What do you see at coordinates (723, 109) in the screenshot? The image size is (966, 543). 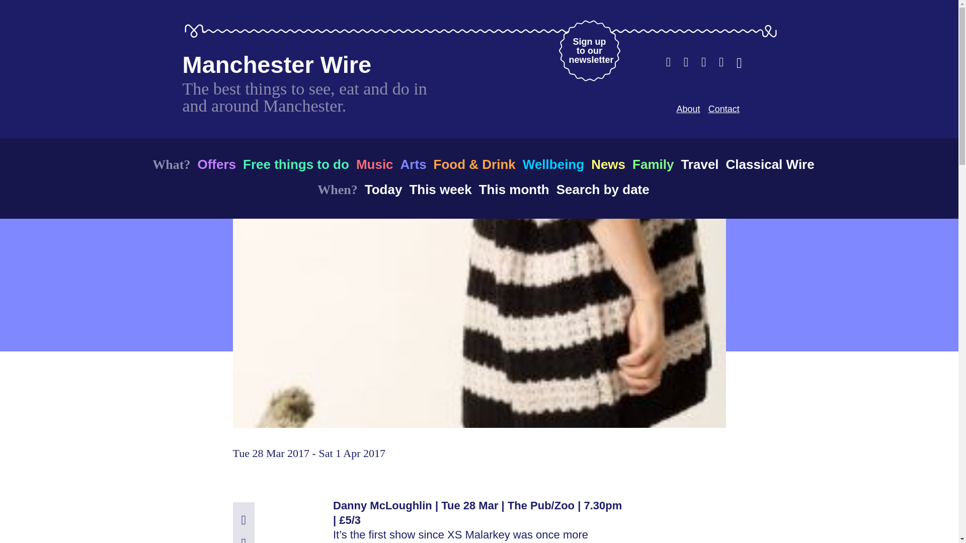 I see `Free things to do` at bounding box center [723, 109].